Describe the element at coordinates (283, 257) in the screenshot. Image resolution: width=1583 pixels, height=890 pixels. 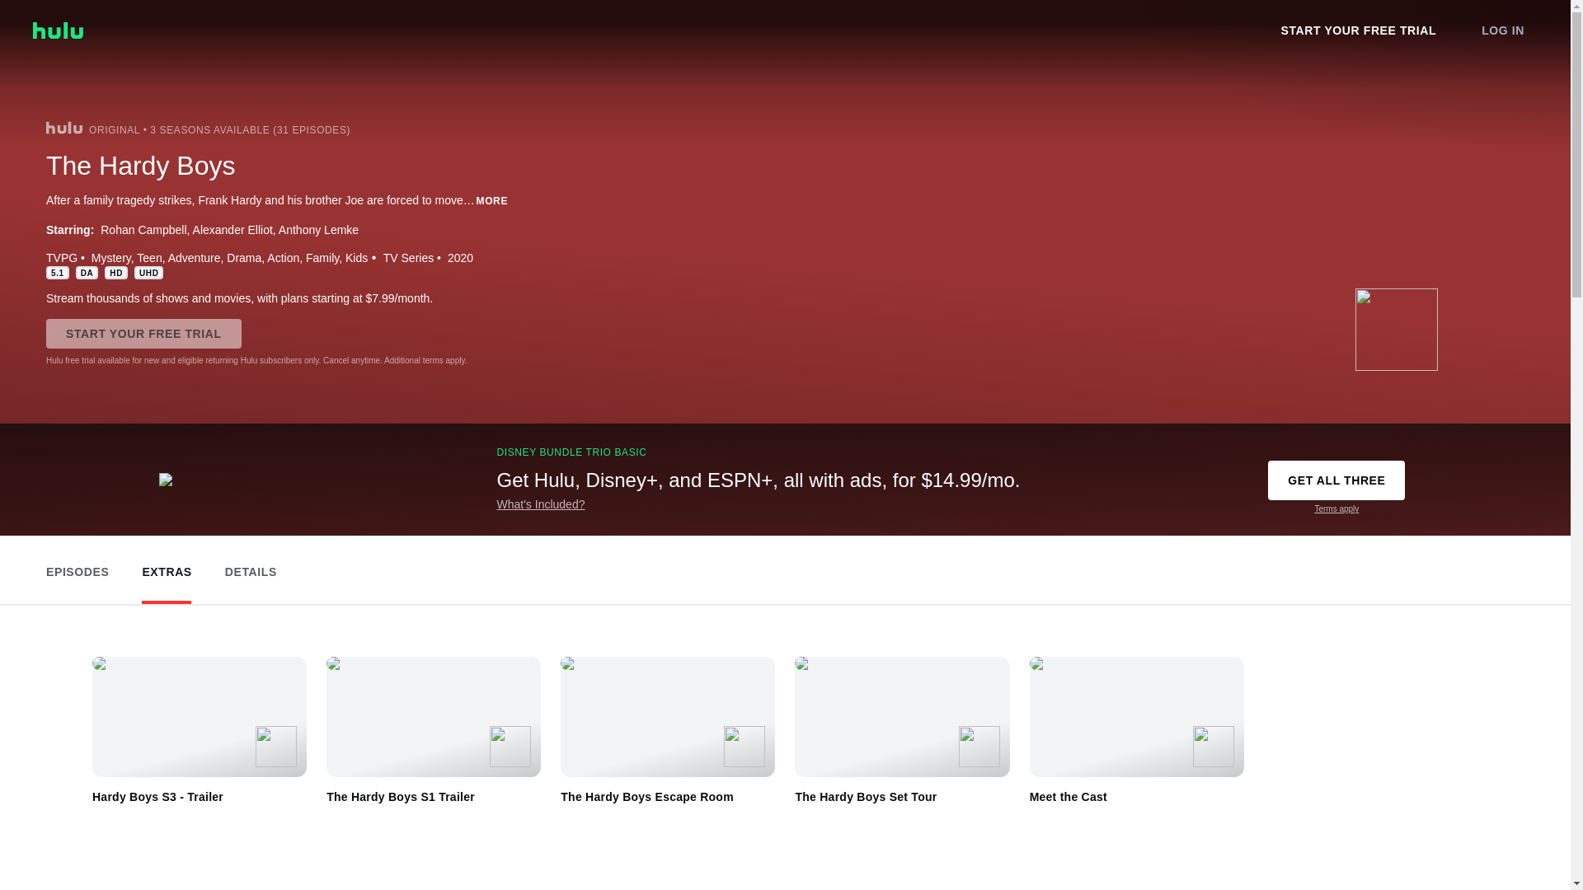
I see `Action` at that location.